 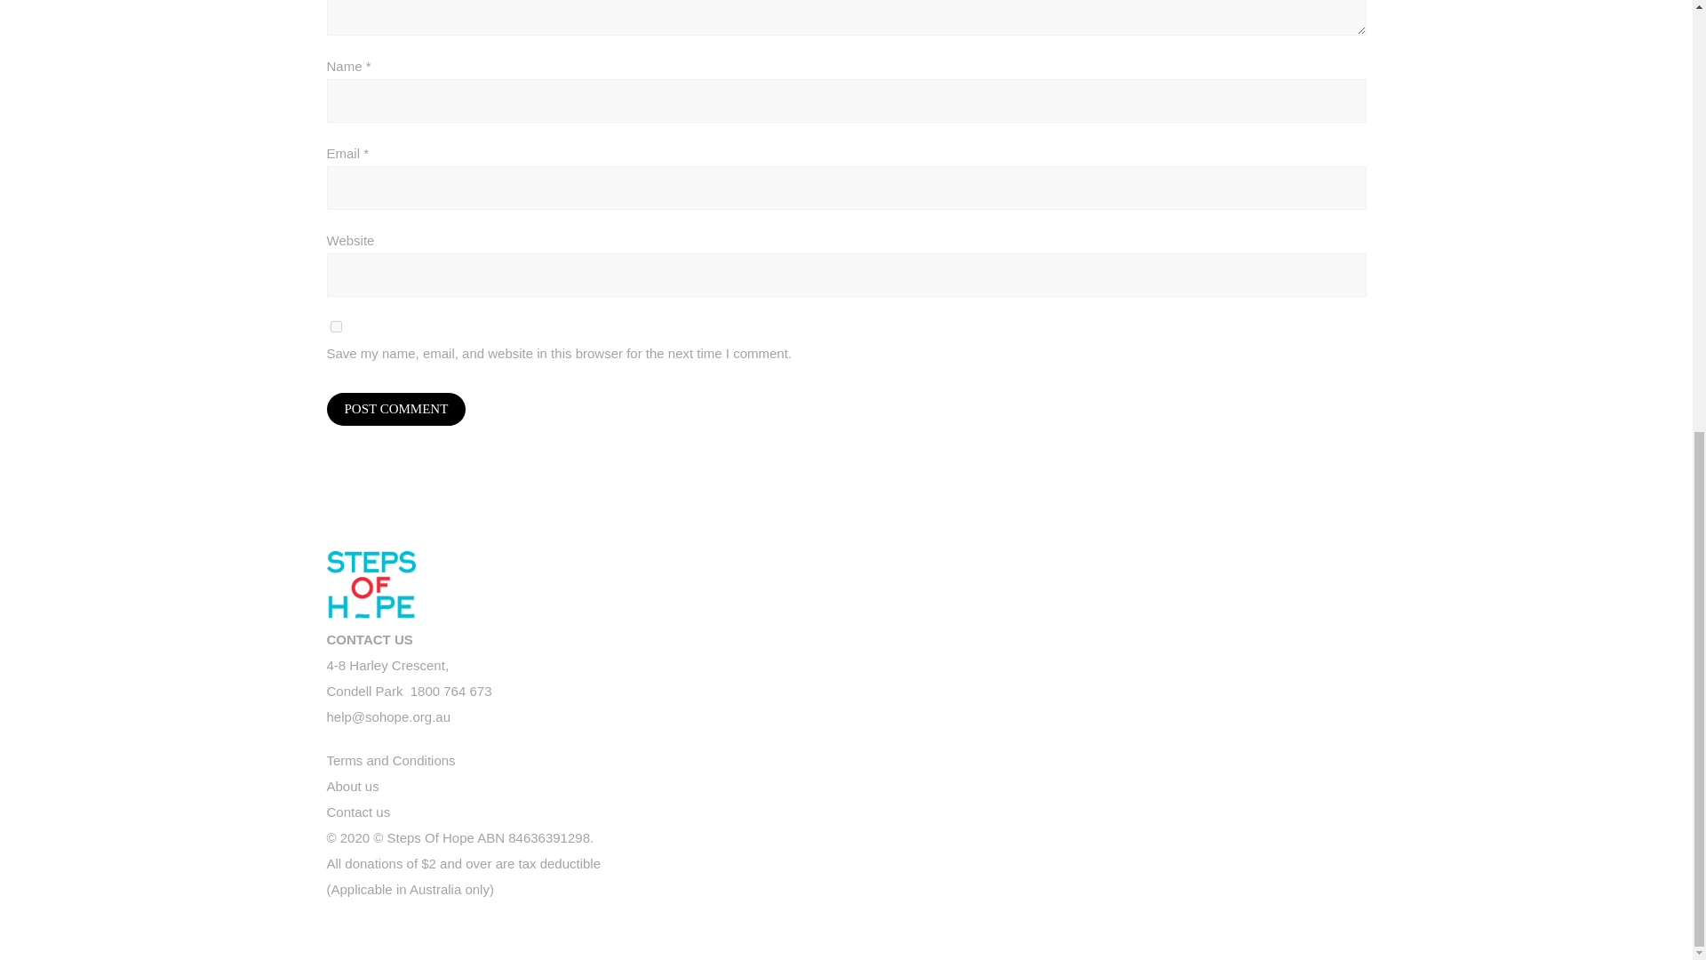 What do you see at coordinates (353, 786) in the screenshot?
I see `About us` at bounding box center [353, 786].